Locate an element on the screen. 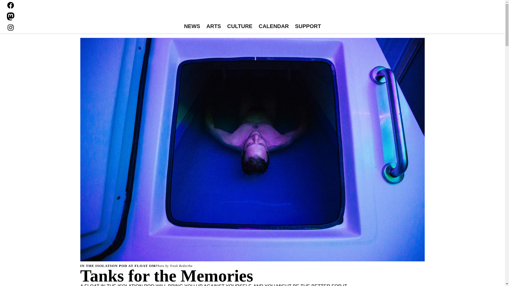  Instagram is located at coordinates (11, 27).